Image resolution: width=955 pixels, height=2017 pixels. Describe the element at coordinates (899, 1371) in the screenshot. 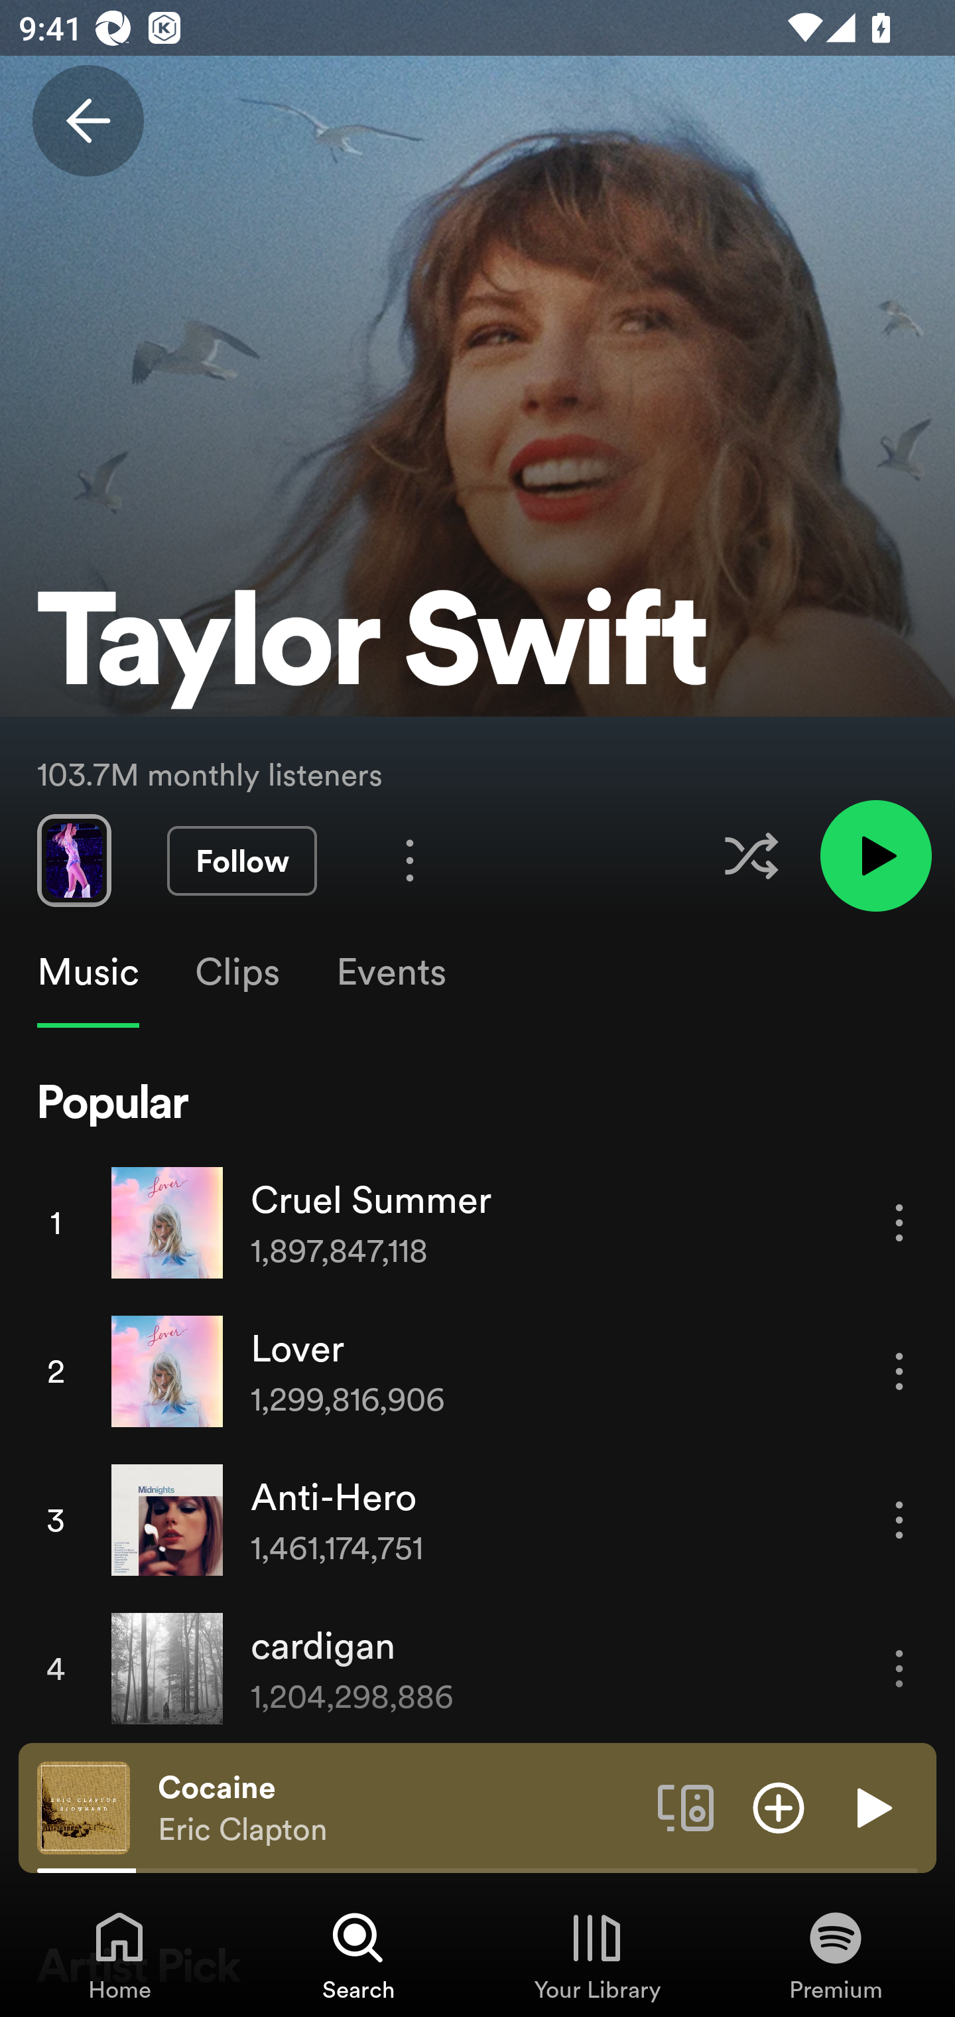

I see `More options for song Lover` at that location.